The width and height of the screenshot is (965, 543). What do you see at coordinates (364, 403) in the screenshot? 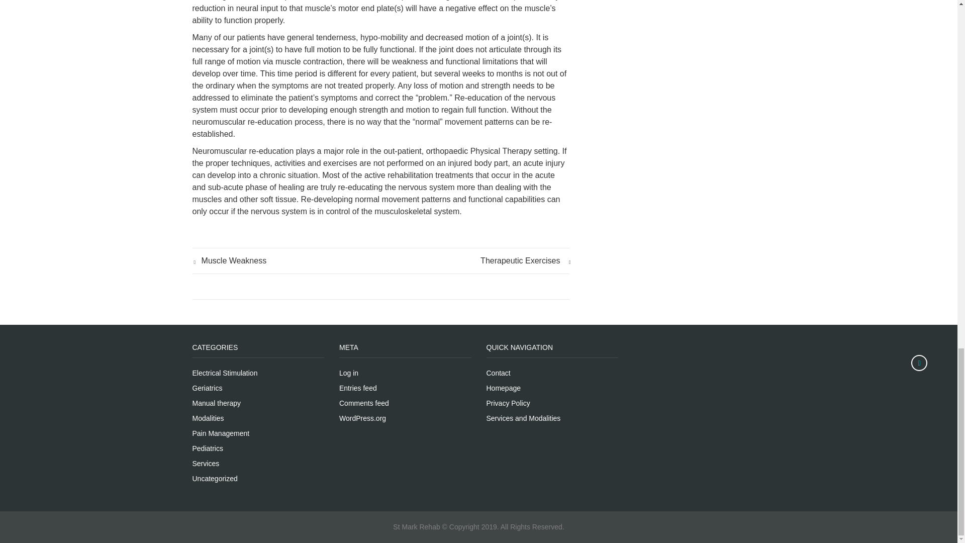
I see `Comments feed` at bounding box center [364, 403].